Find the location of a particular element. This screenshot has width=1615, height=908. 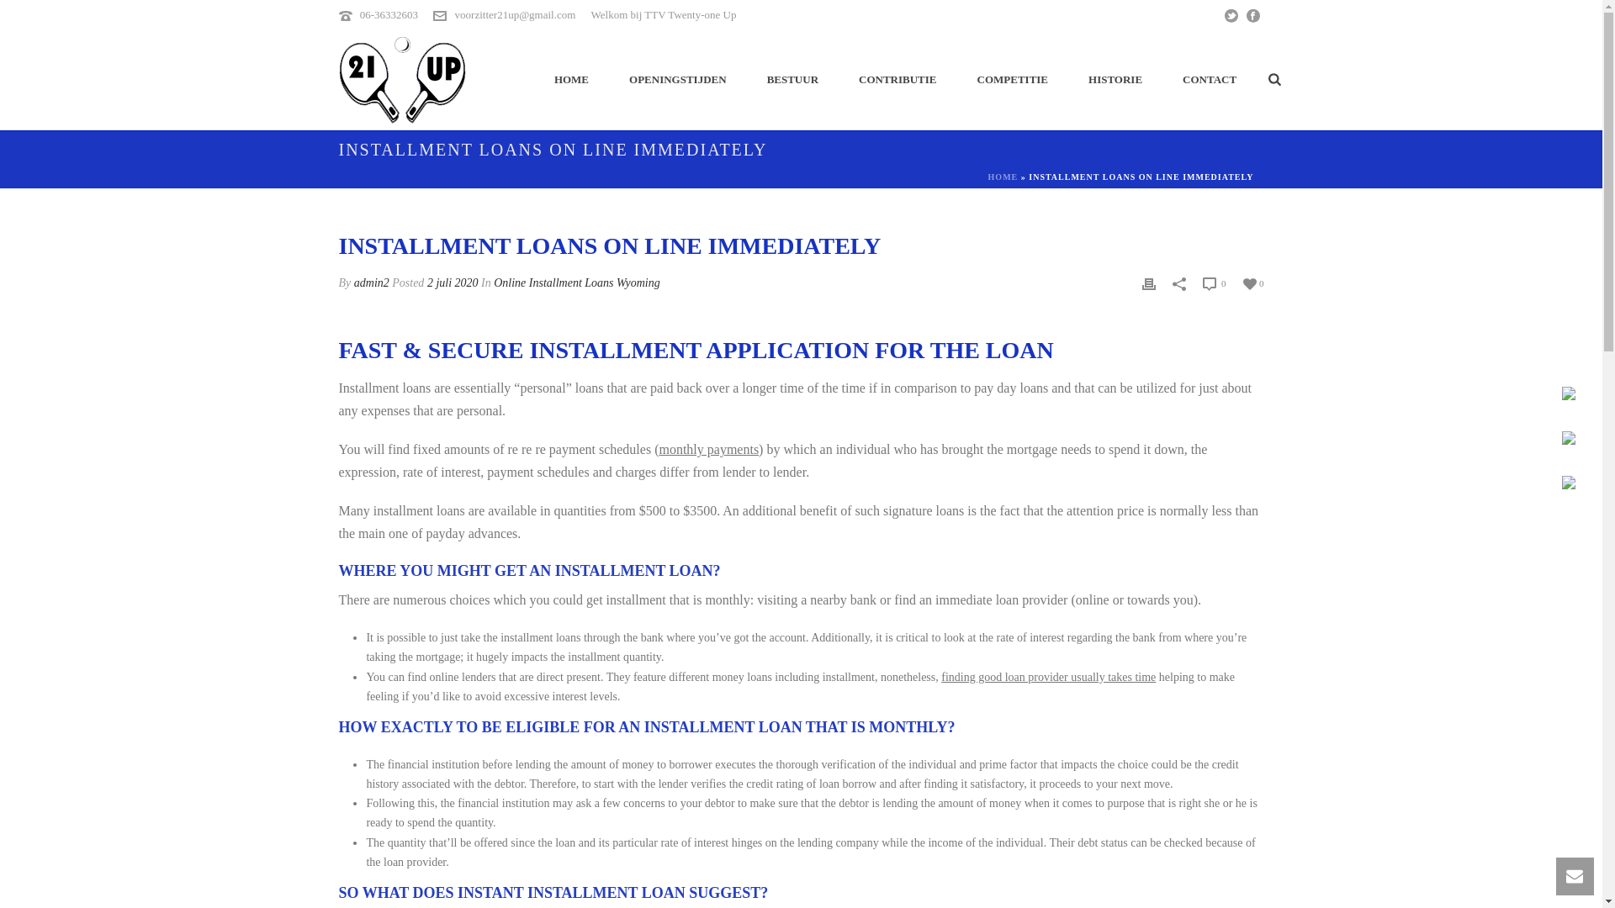

admin2 is located at coordinates (371, 282).